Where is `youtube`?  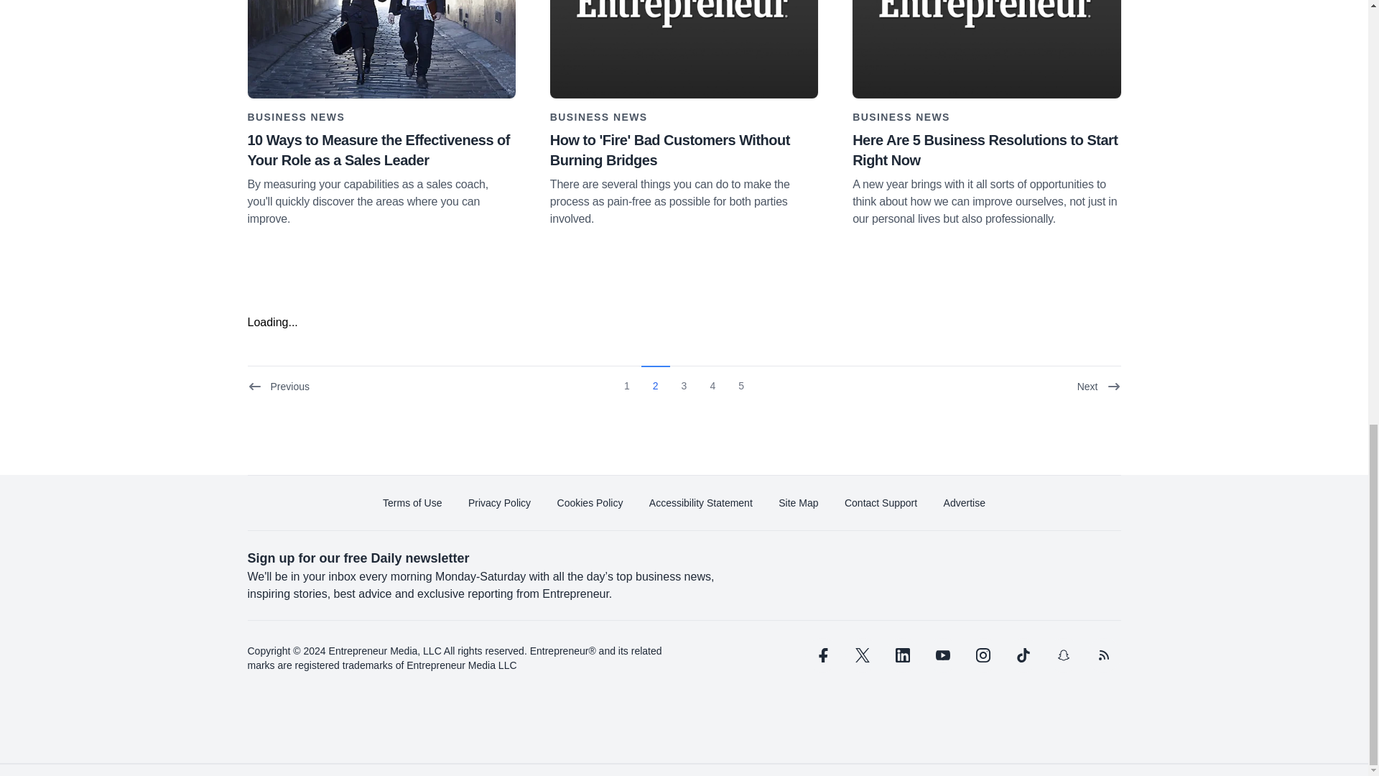
youtube is located at coordinates (942, 655).